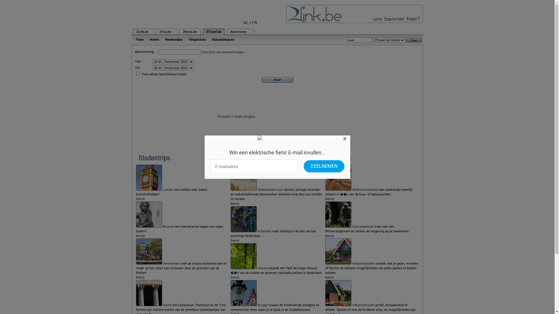 Image resolution: width=559 pixels, height=314 pixels. What do you see at coordinates (140, 277) in the screenshot?
I see `Bekijk` at bounding box center [140, 277].